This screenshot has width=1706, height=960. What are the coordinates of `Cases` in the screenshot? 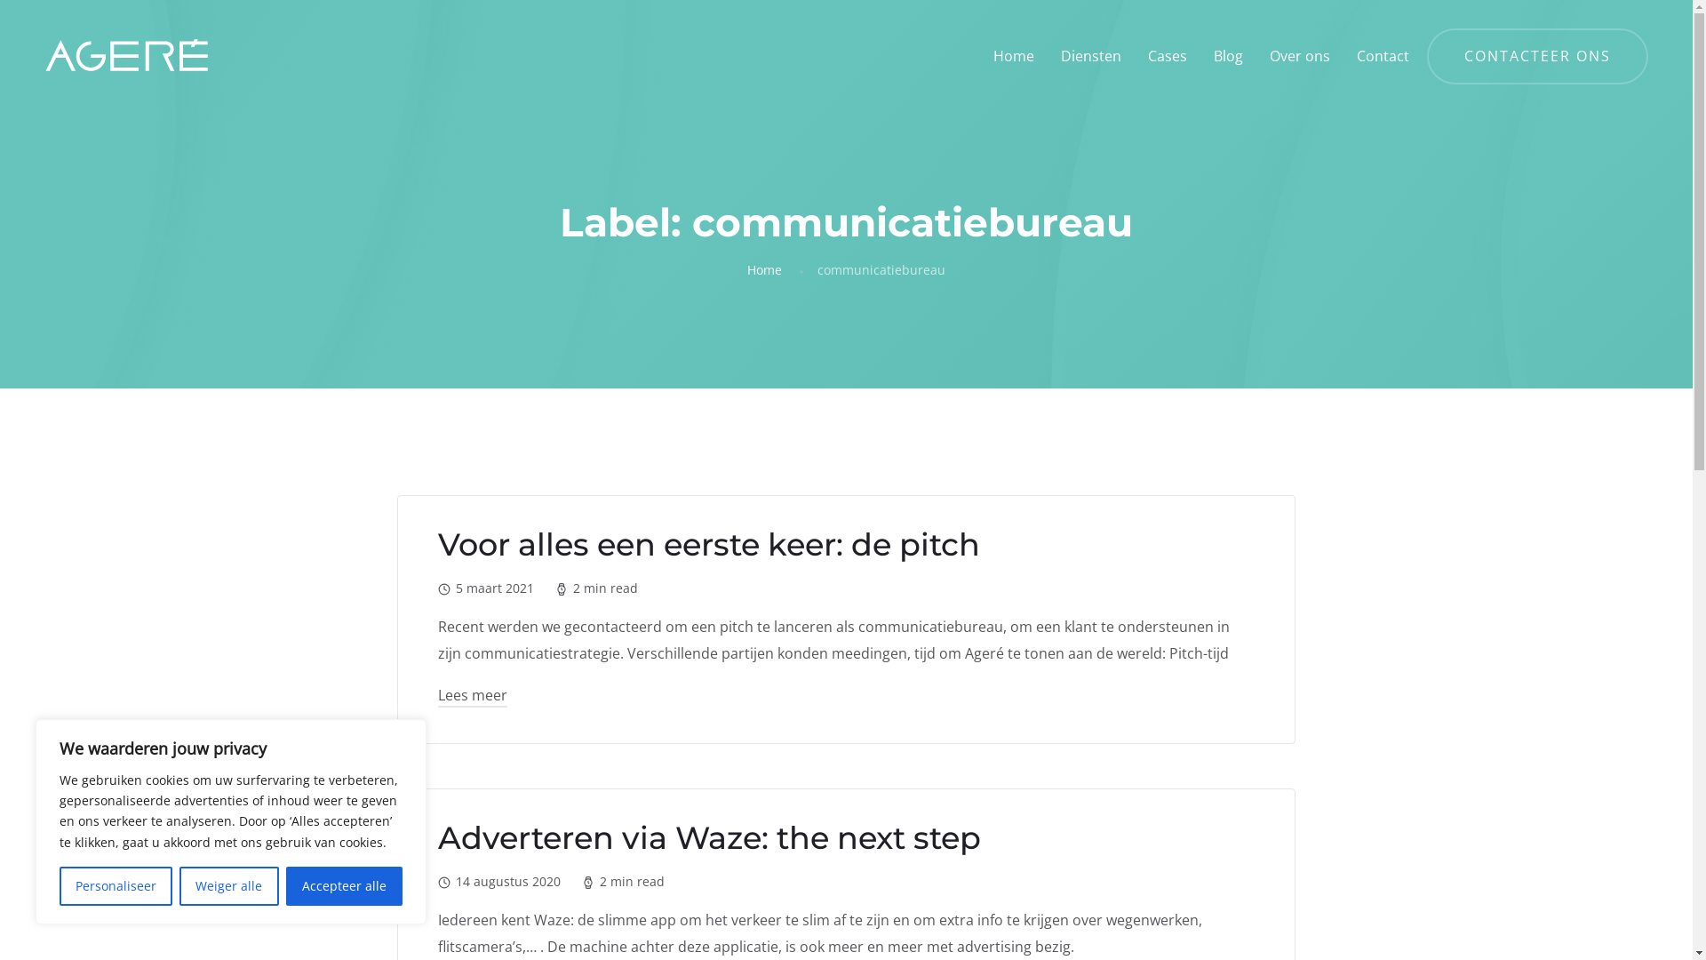 It's located at (1168, 57).